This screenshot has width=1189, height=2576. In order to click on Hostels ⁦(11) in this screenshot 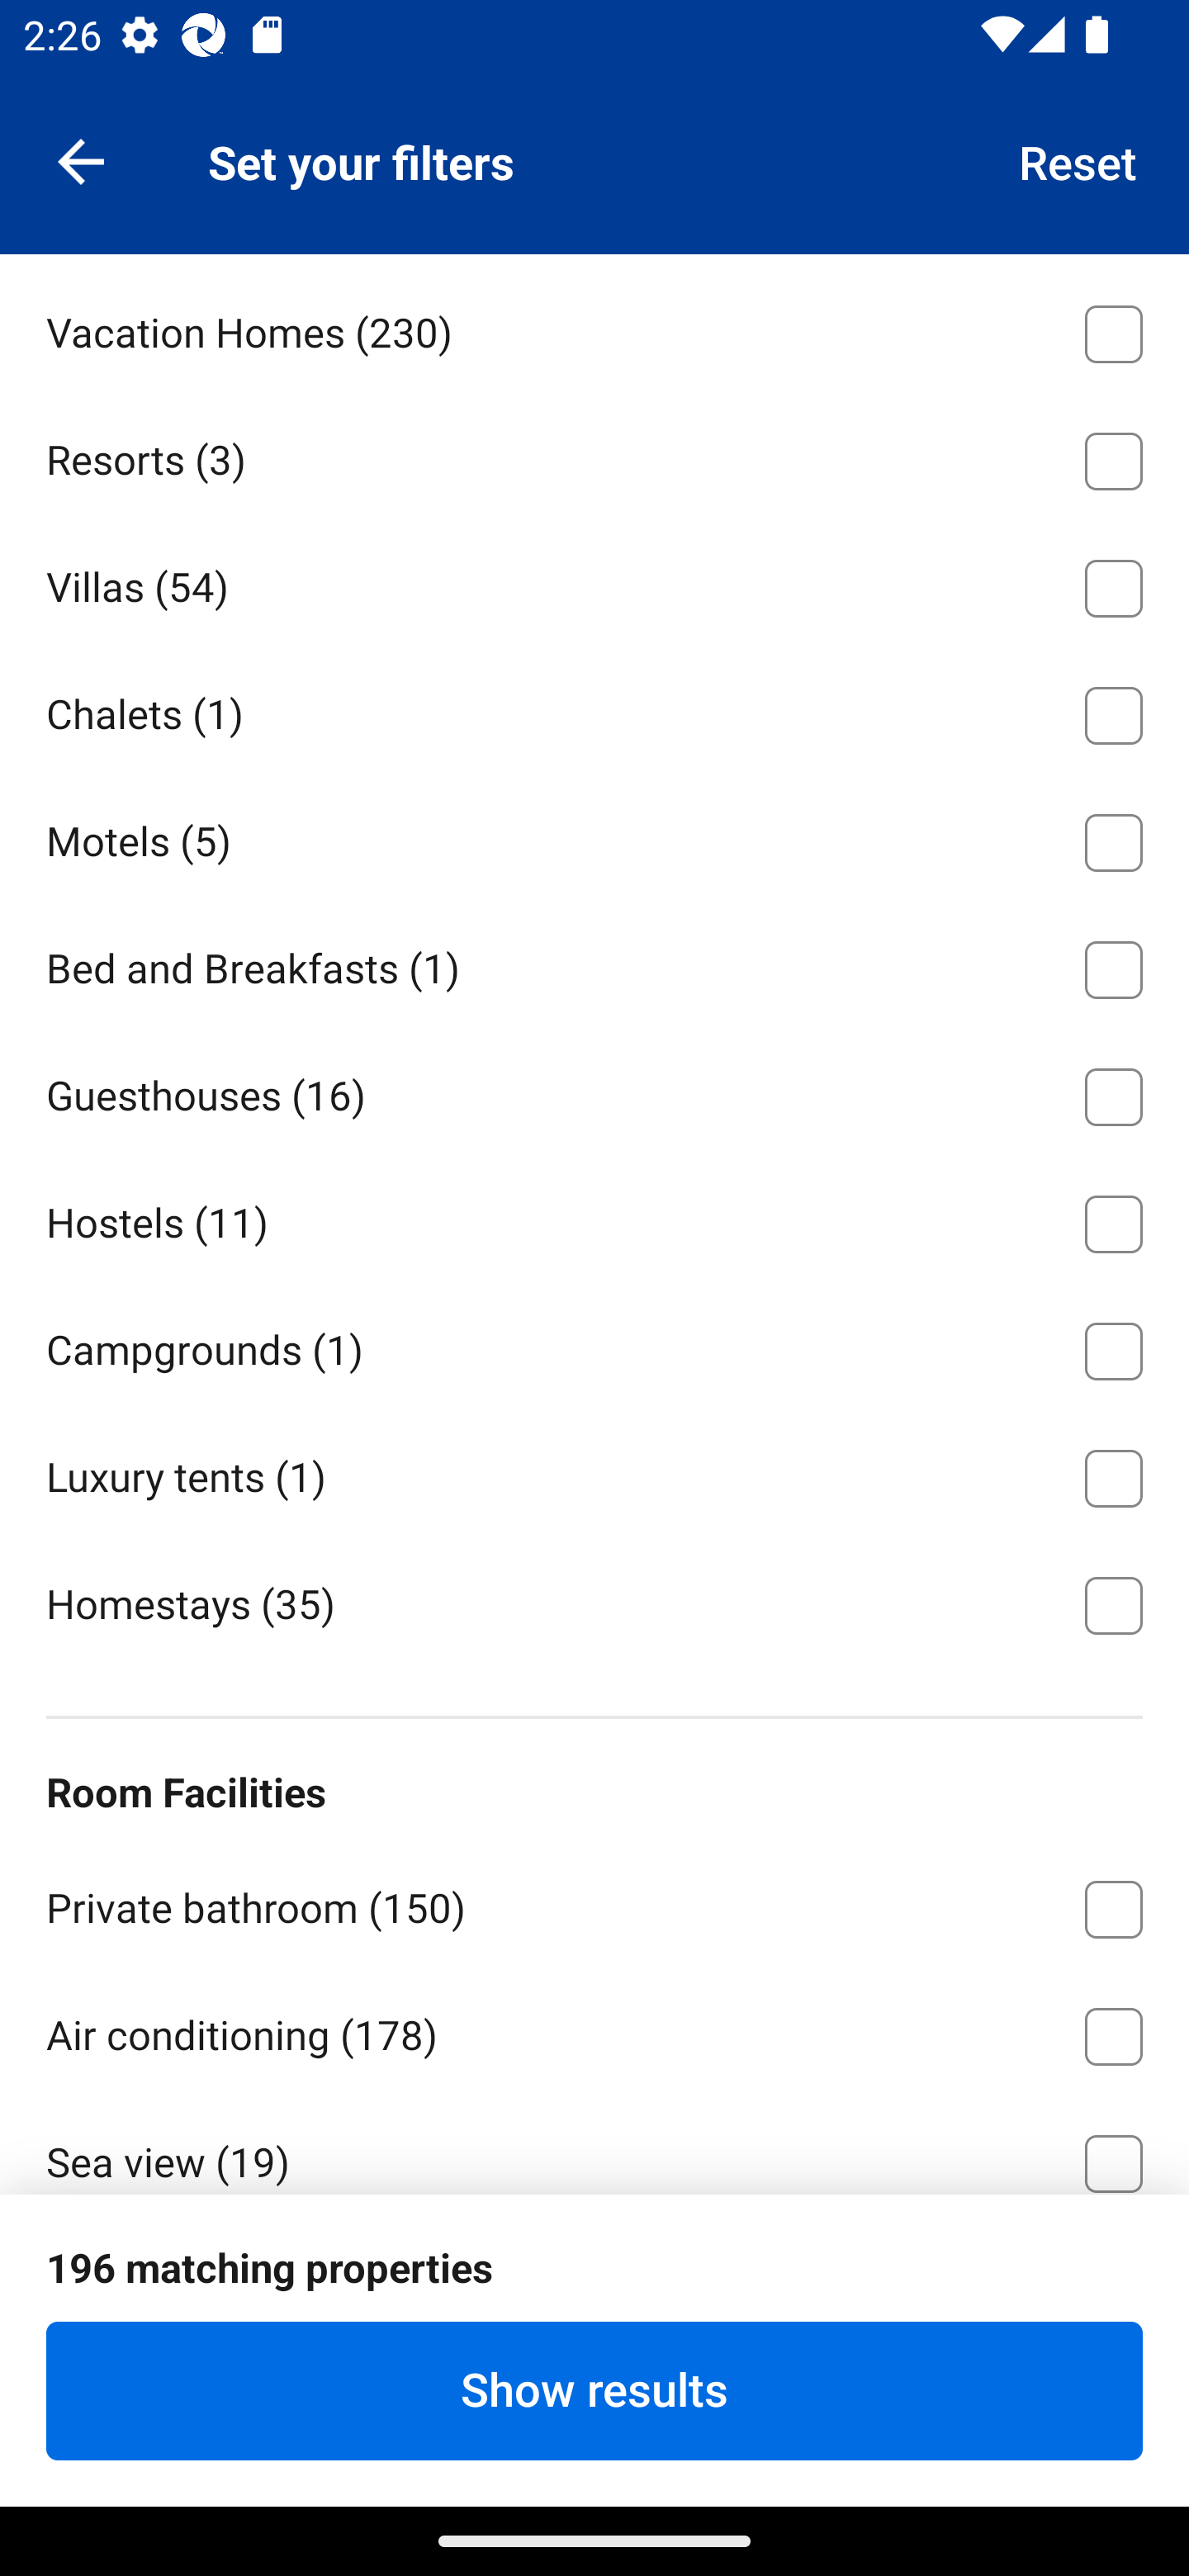, I will do `click(594, 1218)`.